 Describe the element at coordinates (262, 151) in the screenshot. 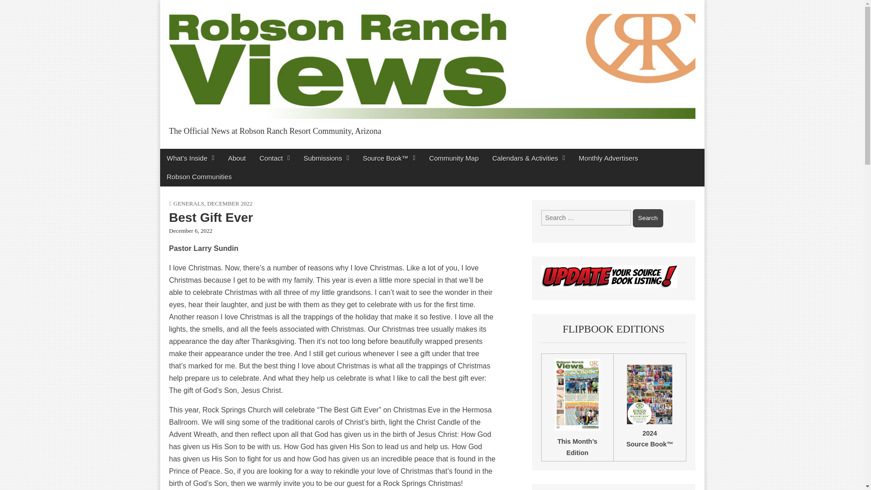

I see `Robson Ranch Views` at that location.